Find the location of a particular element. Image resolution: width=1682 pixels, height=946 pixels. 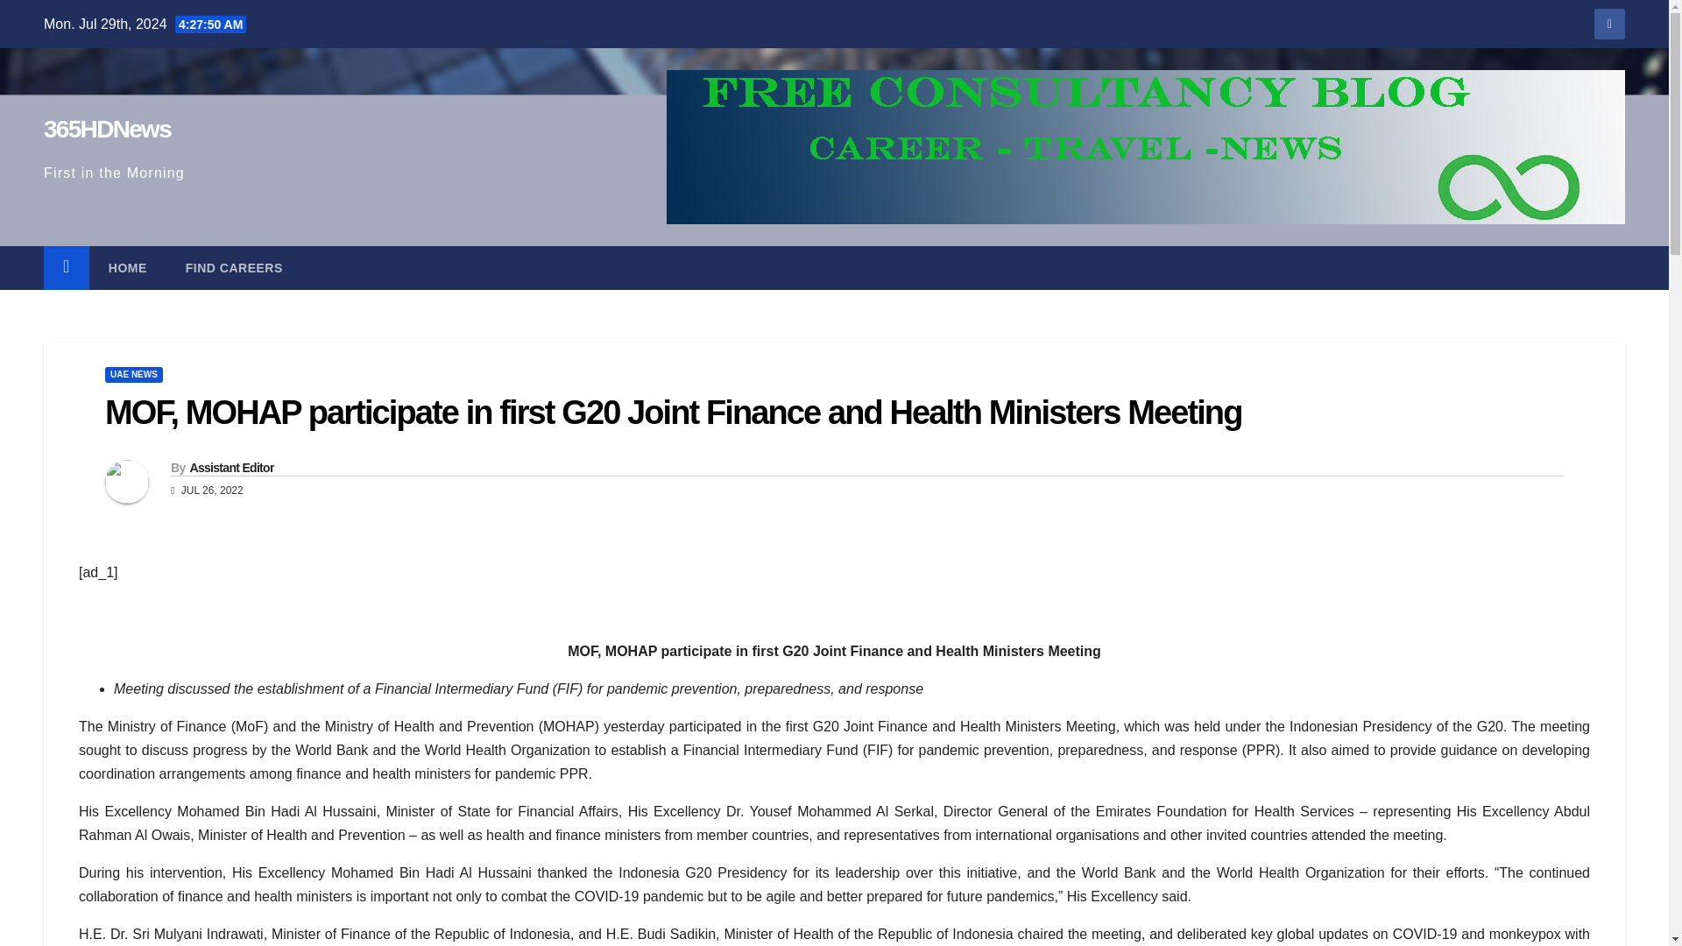

HOME is located at coordinates (128, 267).